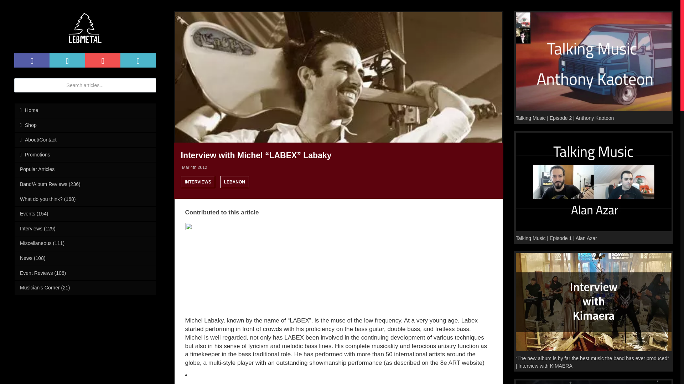 This screenshot has height=384, width=684. What do you see at coordinates (234, 182) in the screenshot?
I see `LEBANON` at bounding box center [234, 182].